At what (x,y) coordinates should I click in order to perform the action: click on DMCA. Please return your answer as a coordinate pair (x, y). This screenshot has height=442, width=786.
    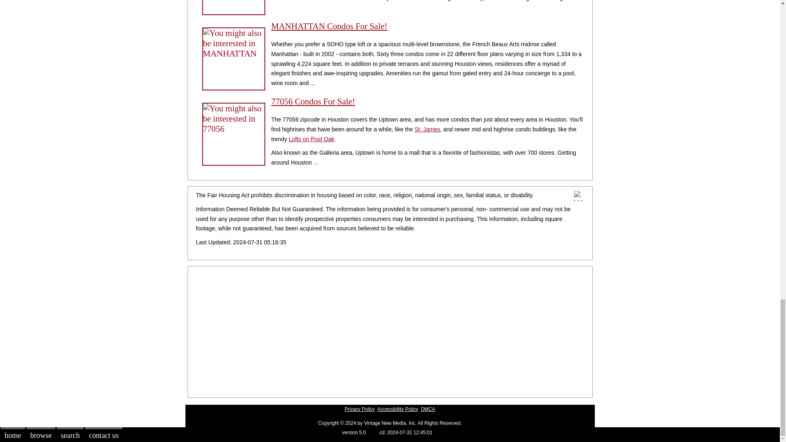
    Looking at the image, I should click on (428, 409).